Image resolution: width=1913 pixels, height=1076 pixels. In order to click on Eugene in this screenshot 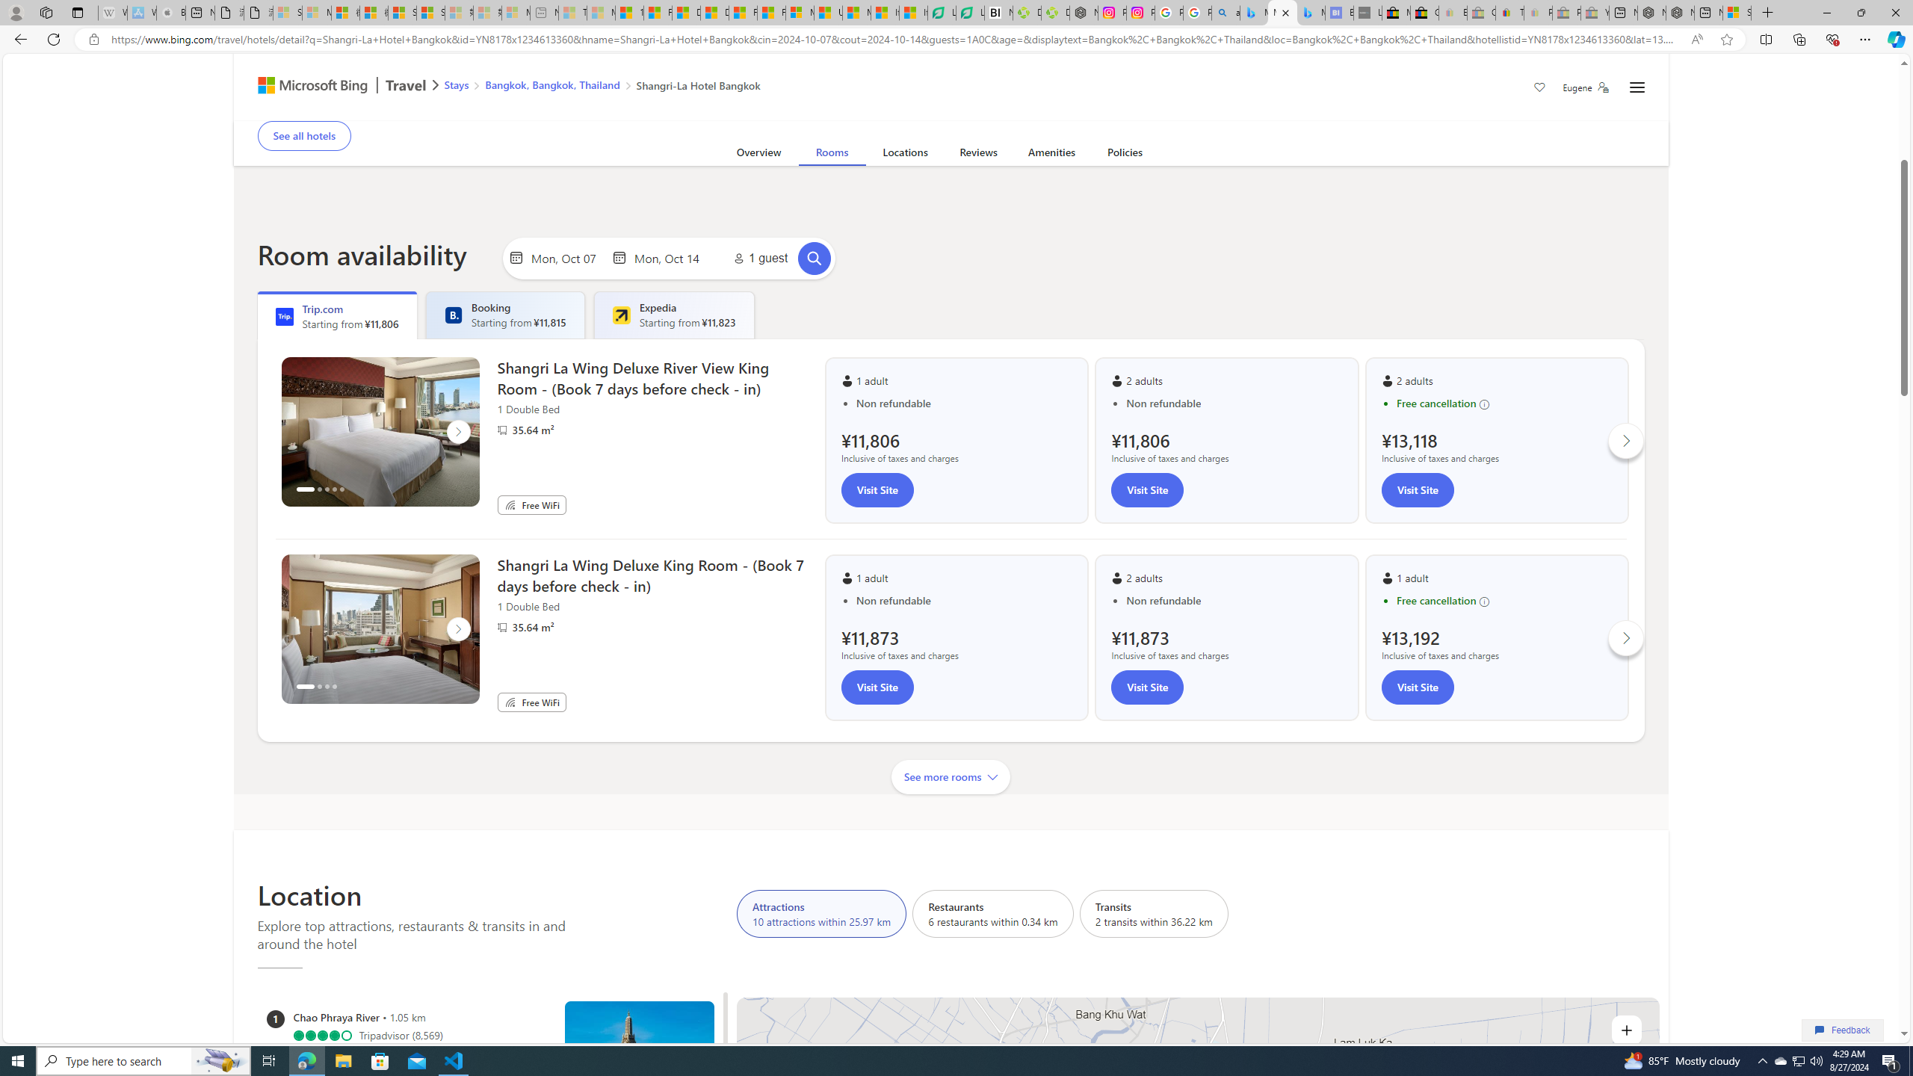, I will do `click(1586, 87)`.